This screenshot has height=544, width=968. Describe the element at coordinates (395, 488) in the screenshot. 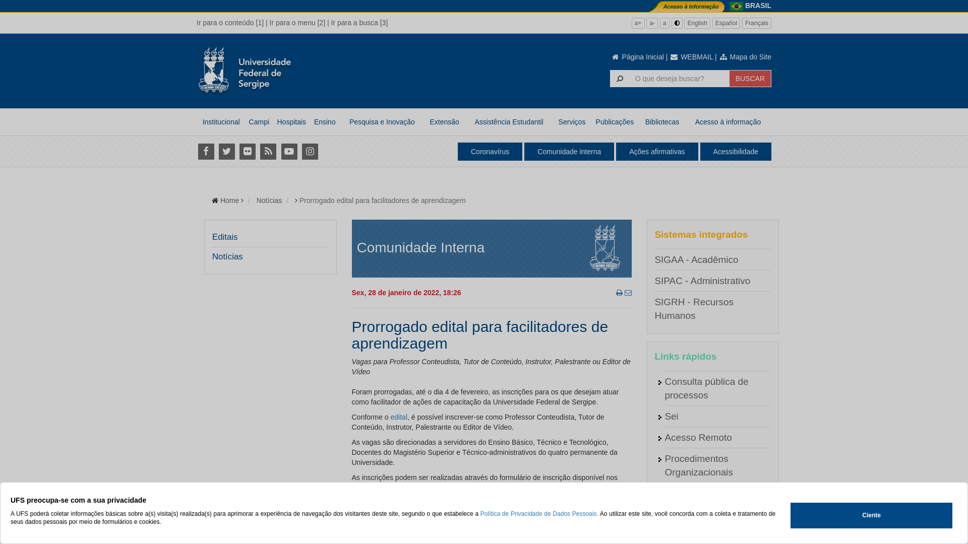

I see `capacitese.ufs.br` at that location.